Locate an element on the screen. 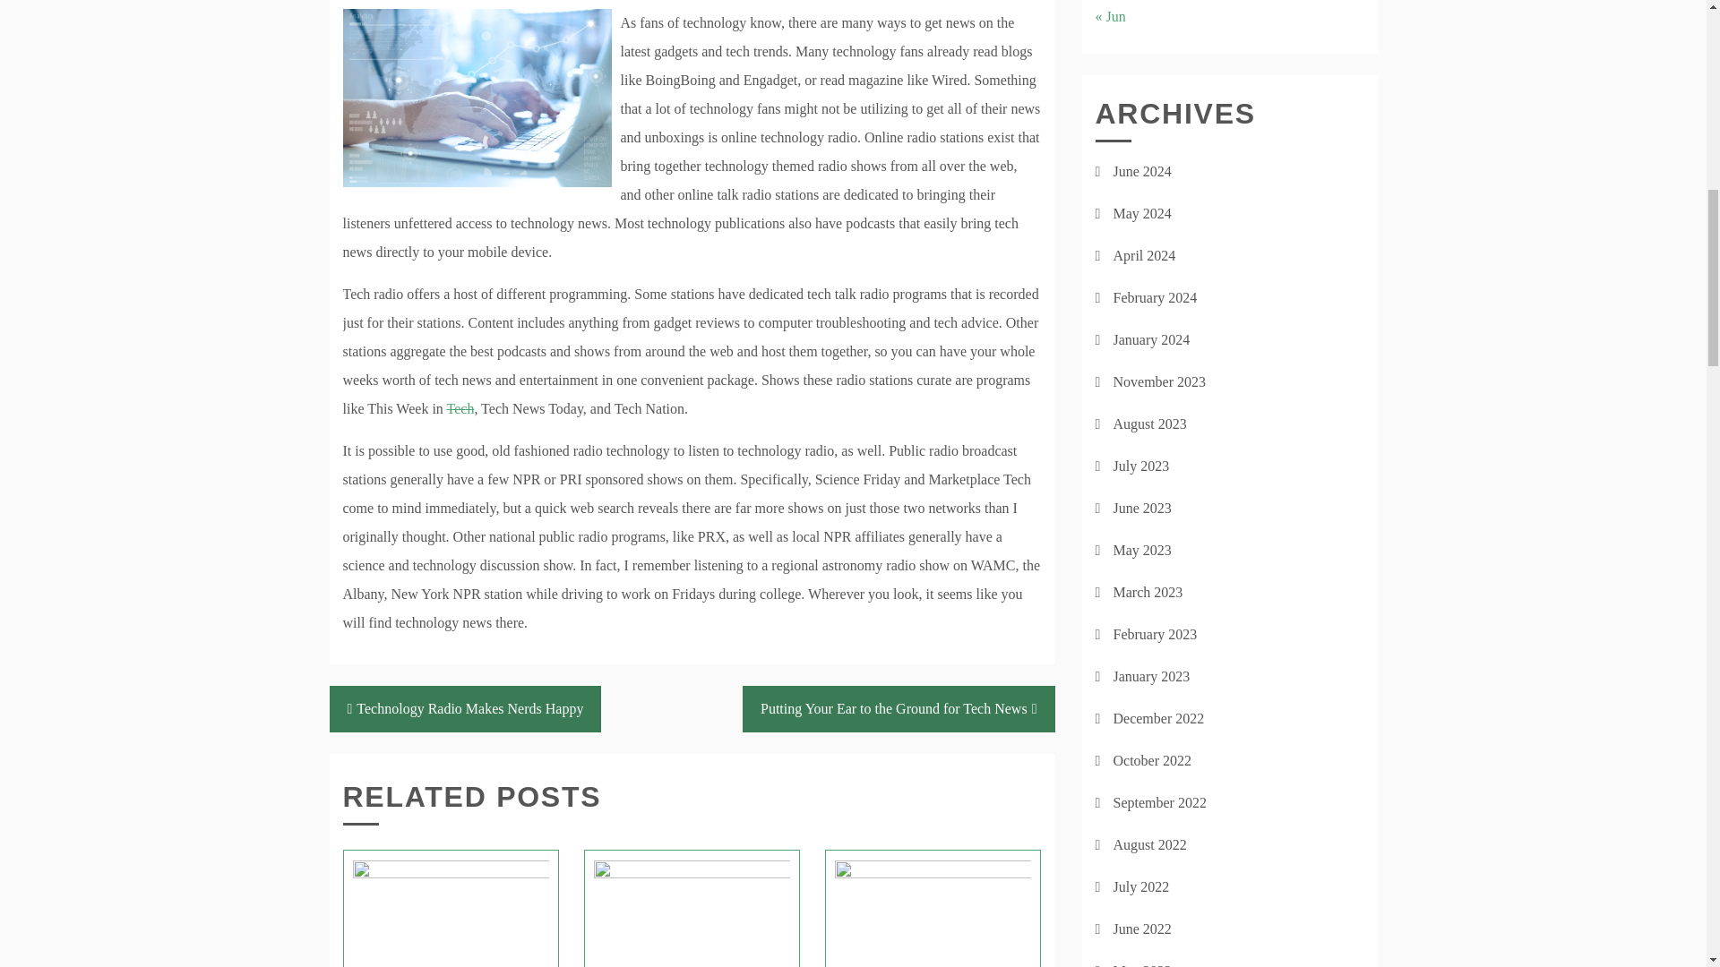 The width and height of the screenshot is (1720, 967). Putting Your Ear to the Ground for Tech News is located at coordinates (899, 708).